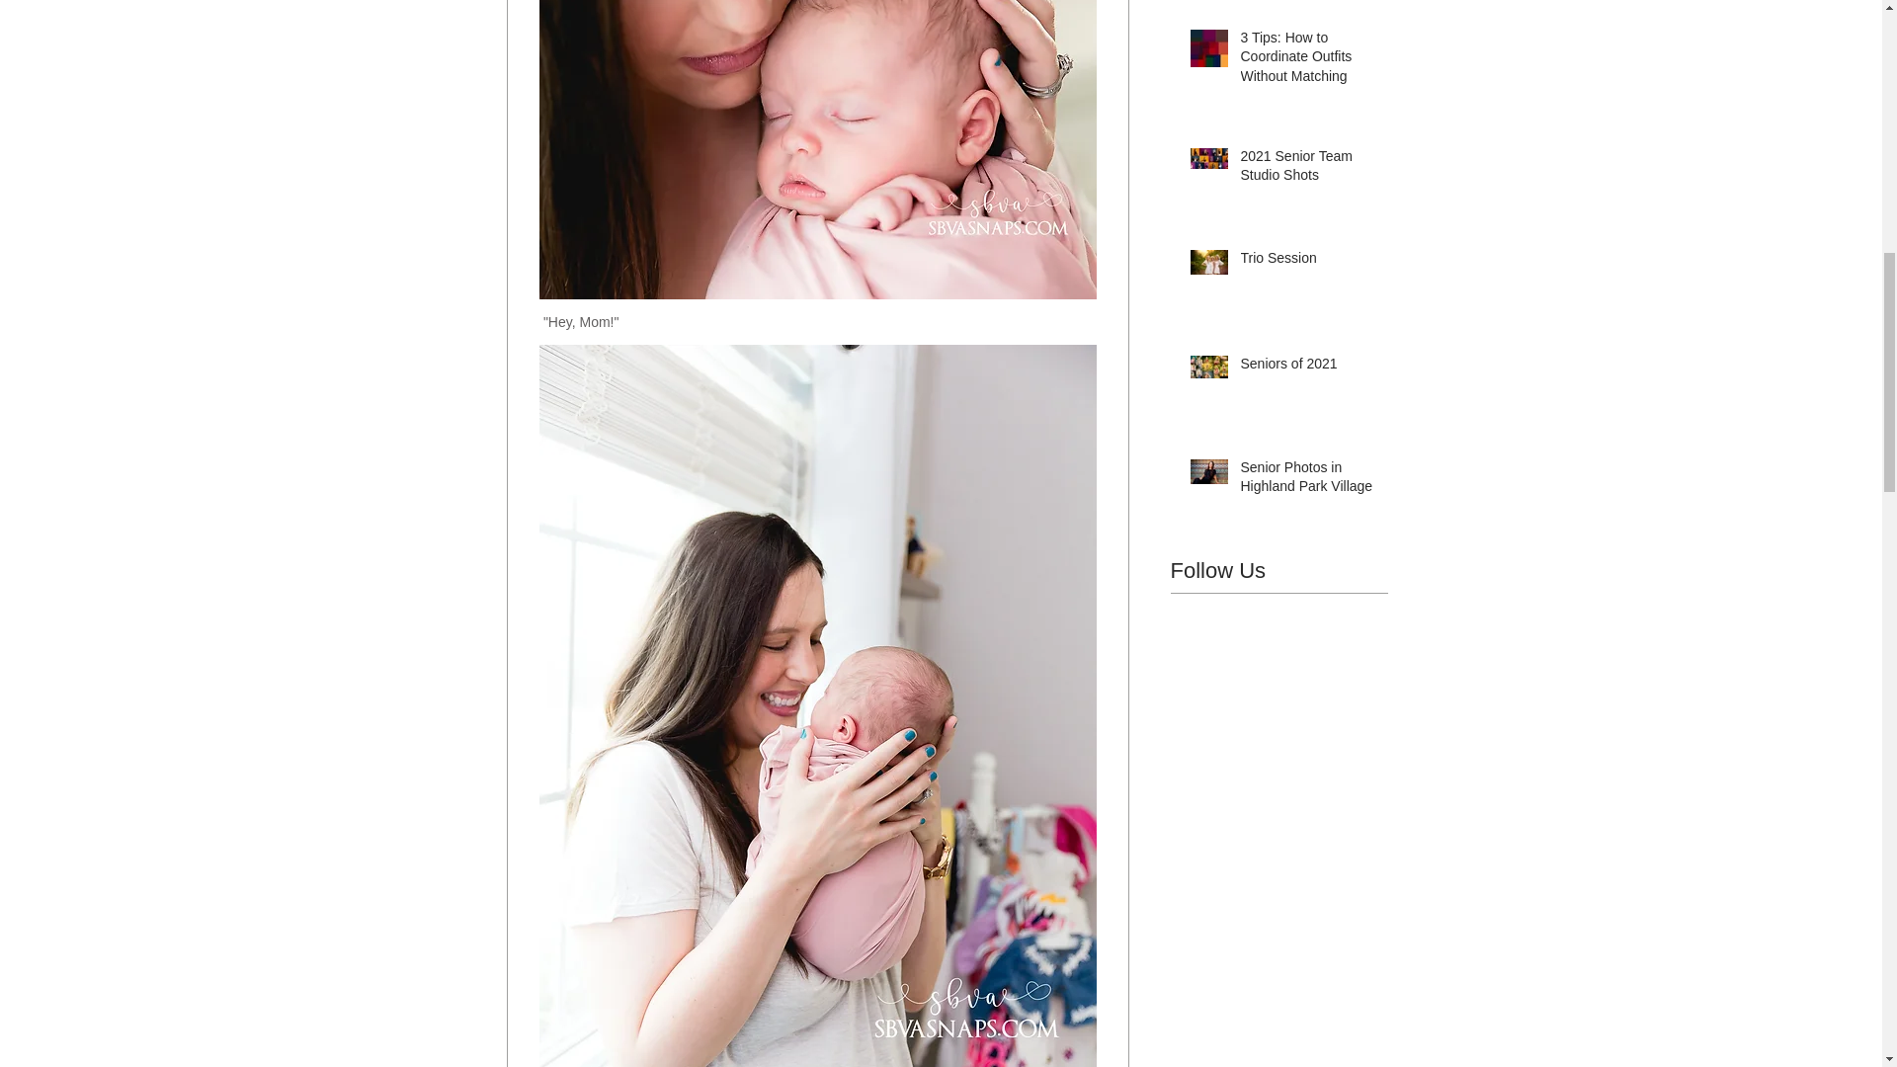 The height and width of the screenshot is (1067, 1897). Describe the element at coordinates (1311, 481) in the screenshot. I see `Senior Photos in Highland Park Village` at that location.